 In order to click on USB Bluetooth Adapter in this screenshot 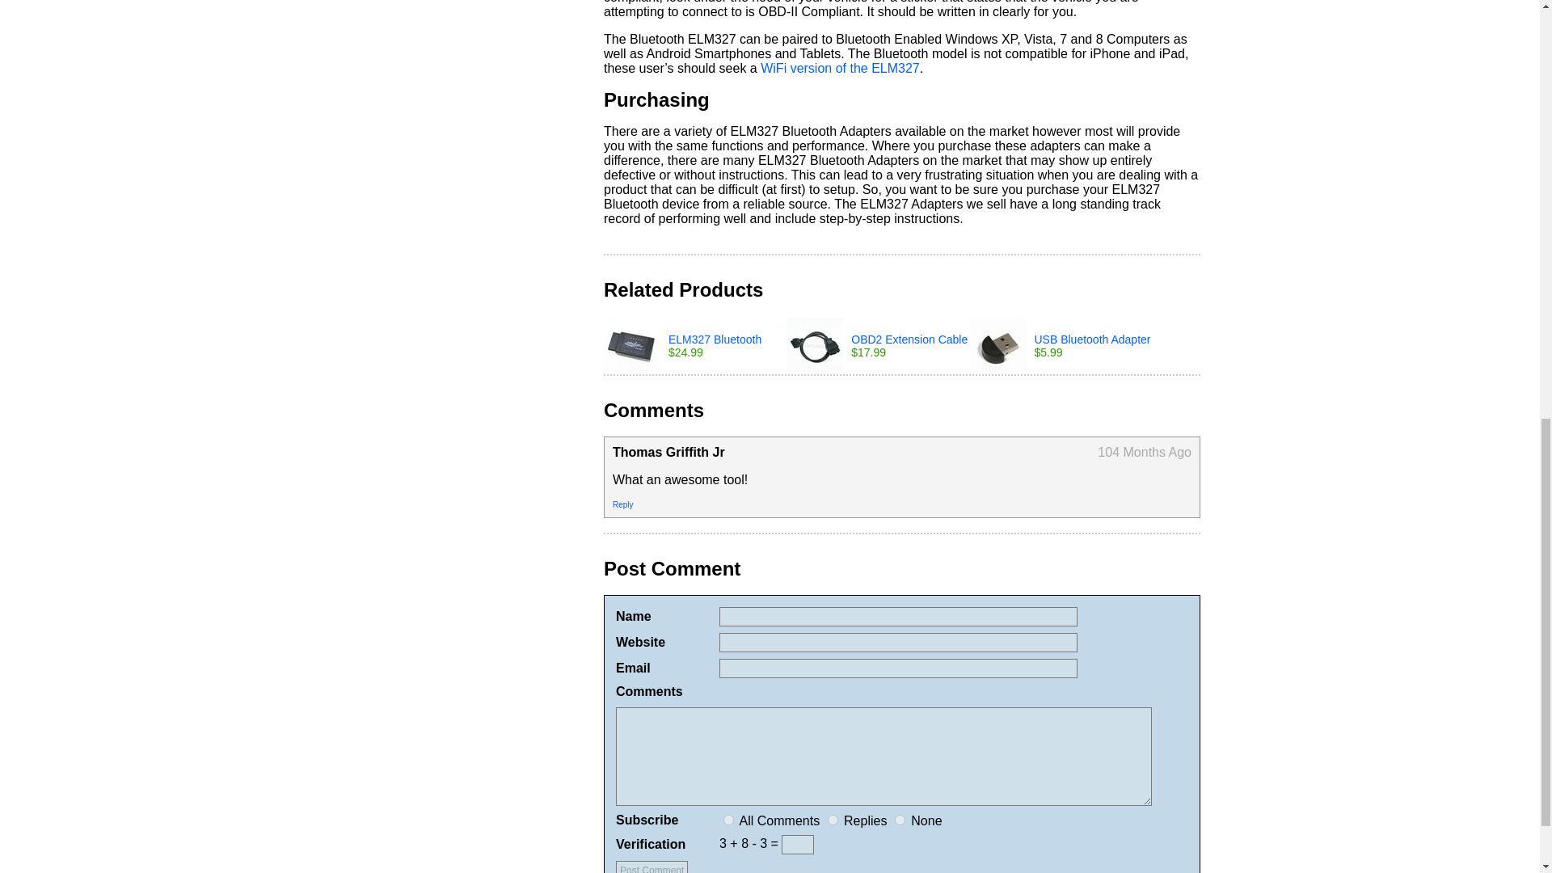, I will do `click(1093, 339)`.